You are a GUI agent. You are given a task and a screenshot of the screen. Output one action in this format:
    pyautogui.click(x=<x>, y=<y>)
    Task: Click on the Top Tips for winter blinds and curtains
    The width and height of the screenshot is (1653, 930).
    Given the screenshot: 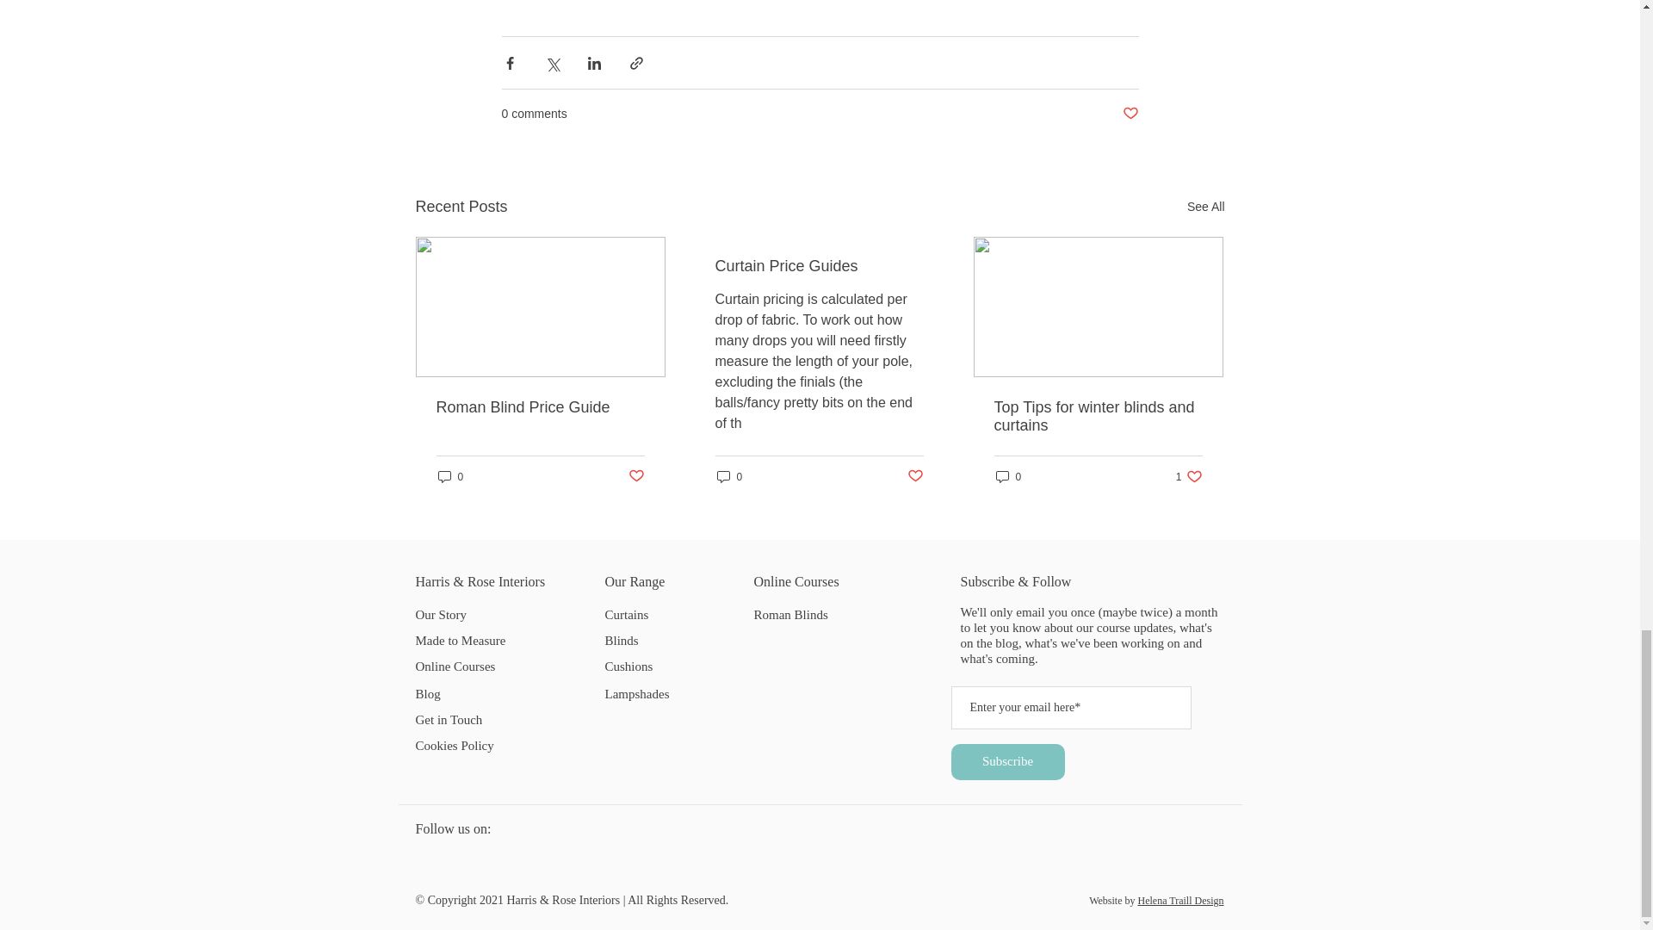 What is the action you would take?
    pyautogui.click(x=1097, y=417)
    